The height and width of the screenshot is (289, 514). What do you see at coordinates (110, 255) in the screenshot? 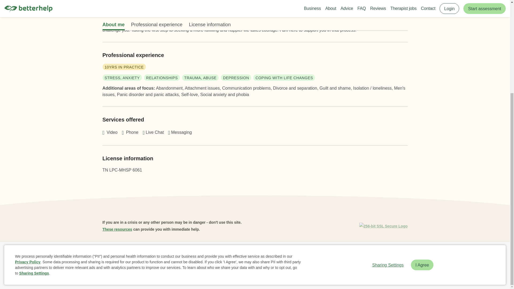
I see `Home` at bounding box center [110, 255].